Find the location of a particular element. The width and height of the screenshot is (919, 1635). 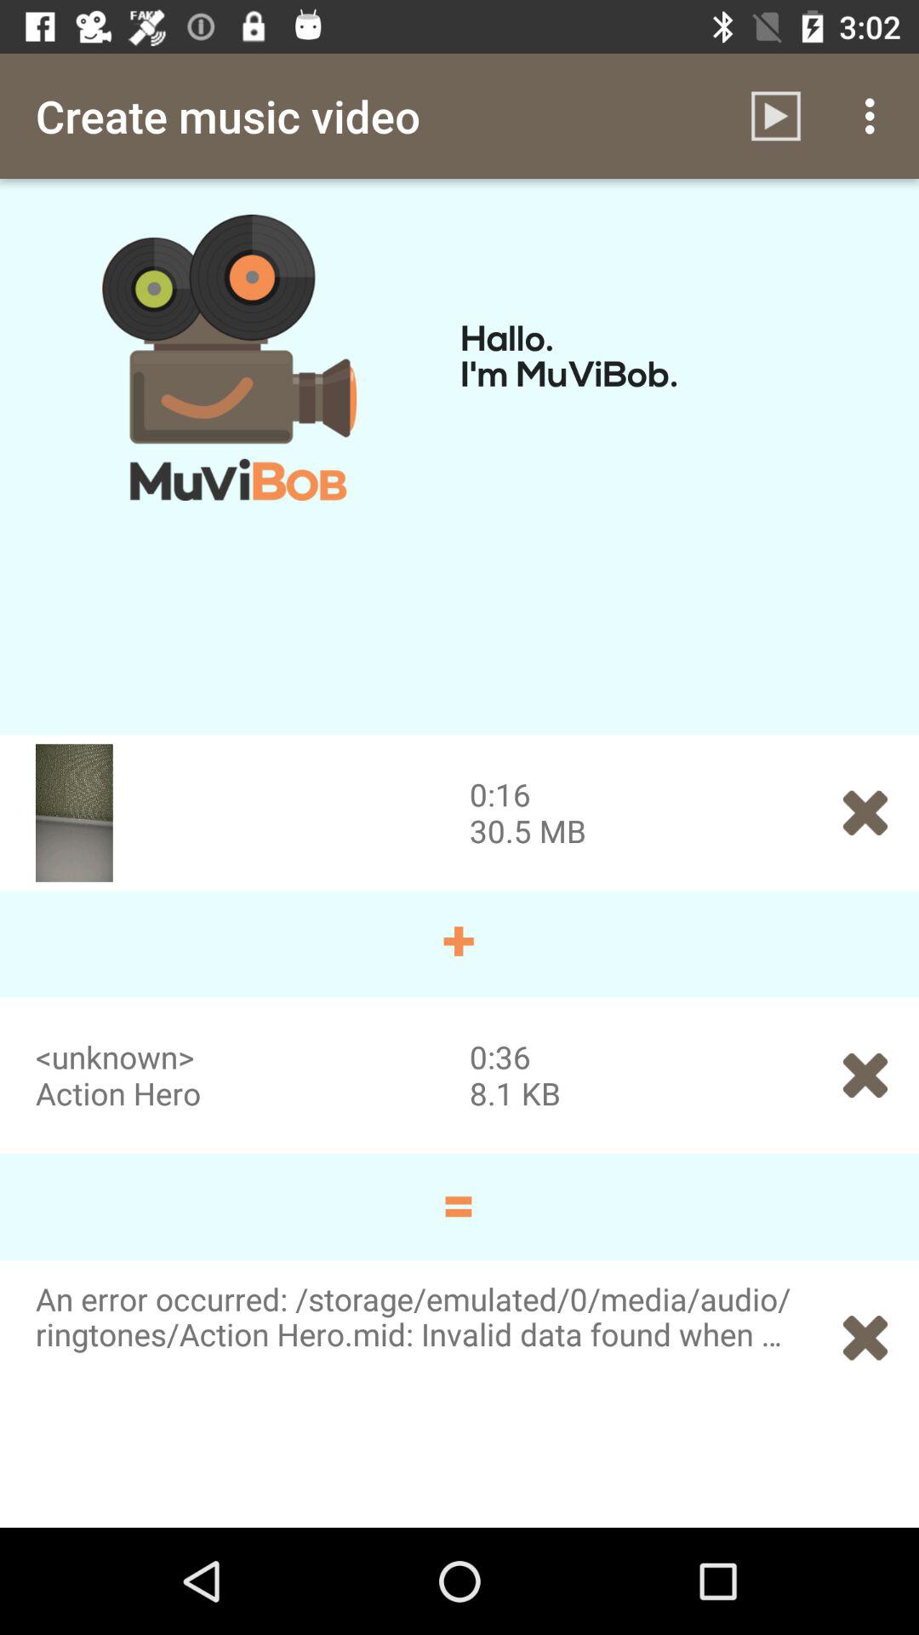

choose the icon at the bottom right corner is located at coordinates (865, 1337).